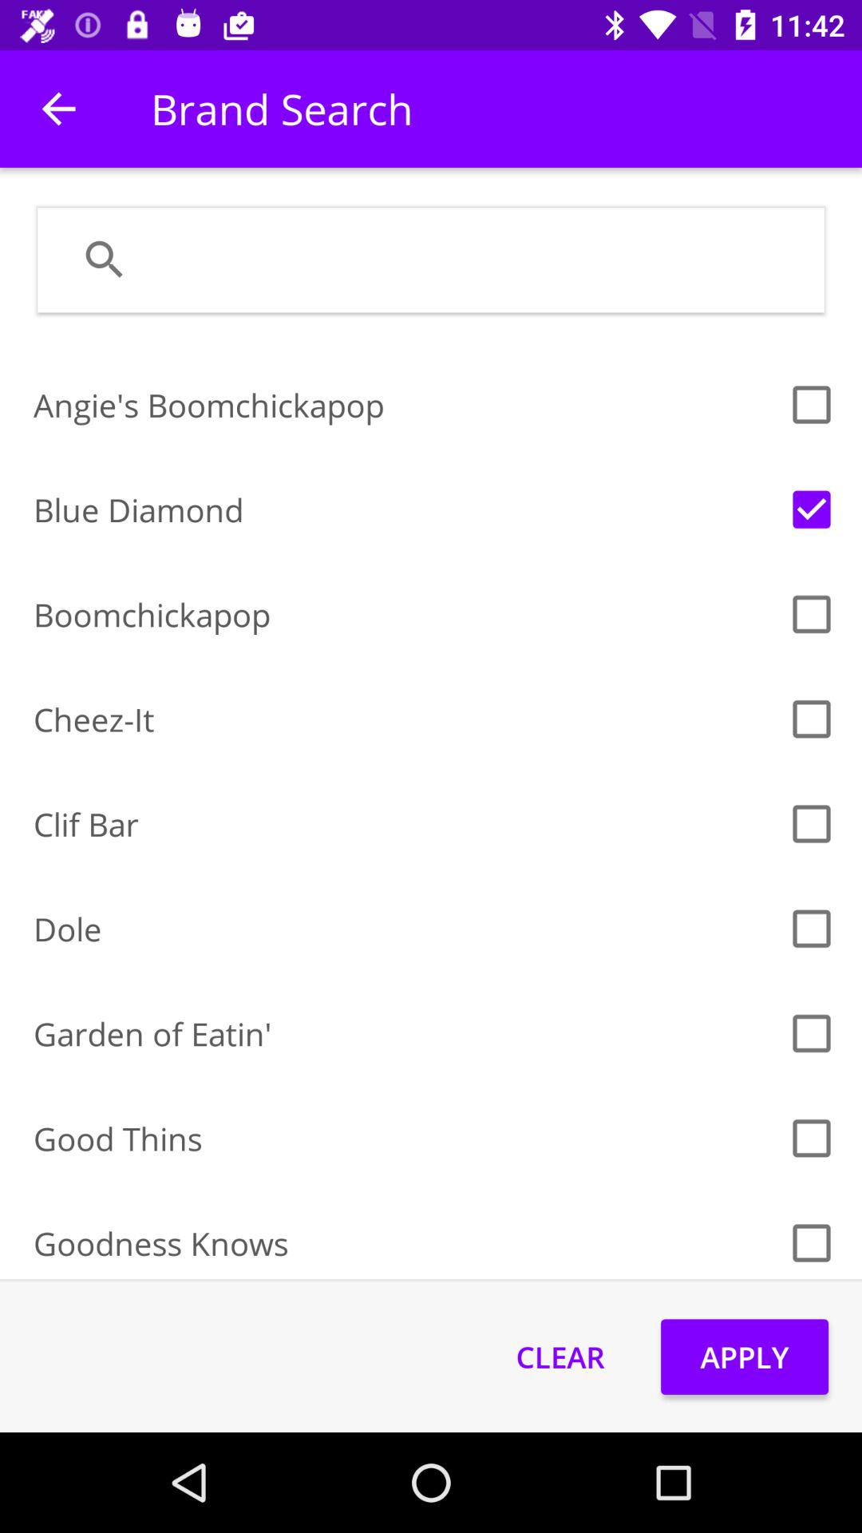 This screenshot has height=1533, width=862. Describe the element at coordinates (473, 259) in the screenshot. I see `search function bar` at that location.